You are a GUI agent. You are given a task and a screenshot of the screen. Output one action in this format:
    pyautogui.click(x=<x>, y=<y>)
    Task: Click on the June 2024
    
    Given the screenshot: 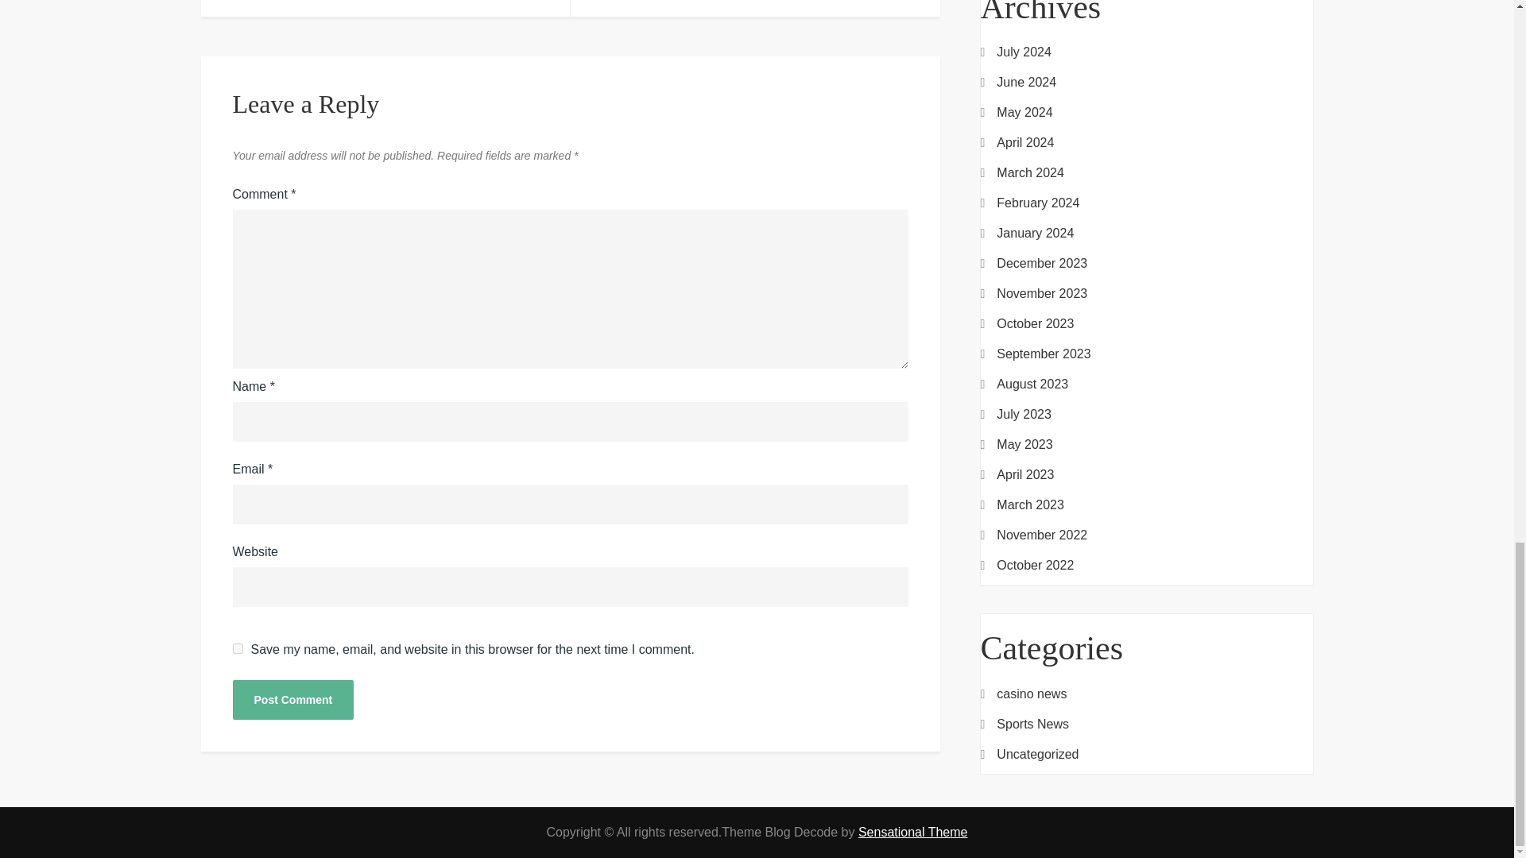 What is the action you would take?
    pyautogui.click(x=1025, y=82)
    